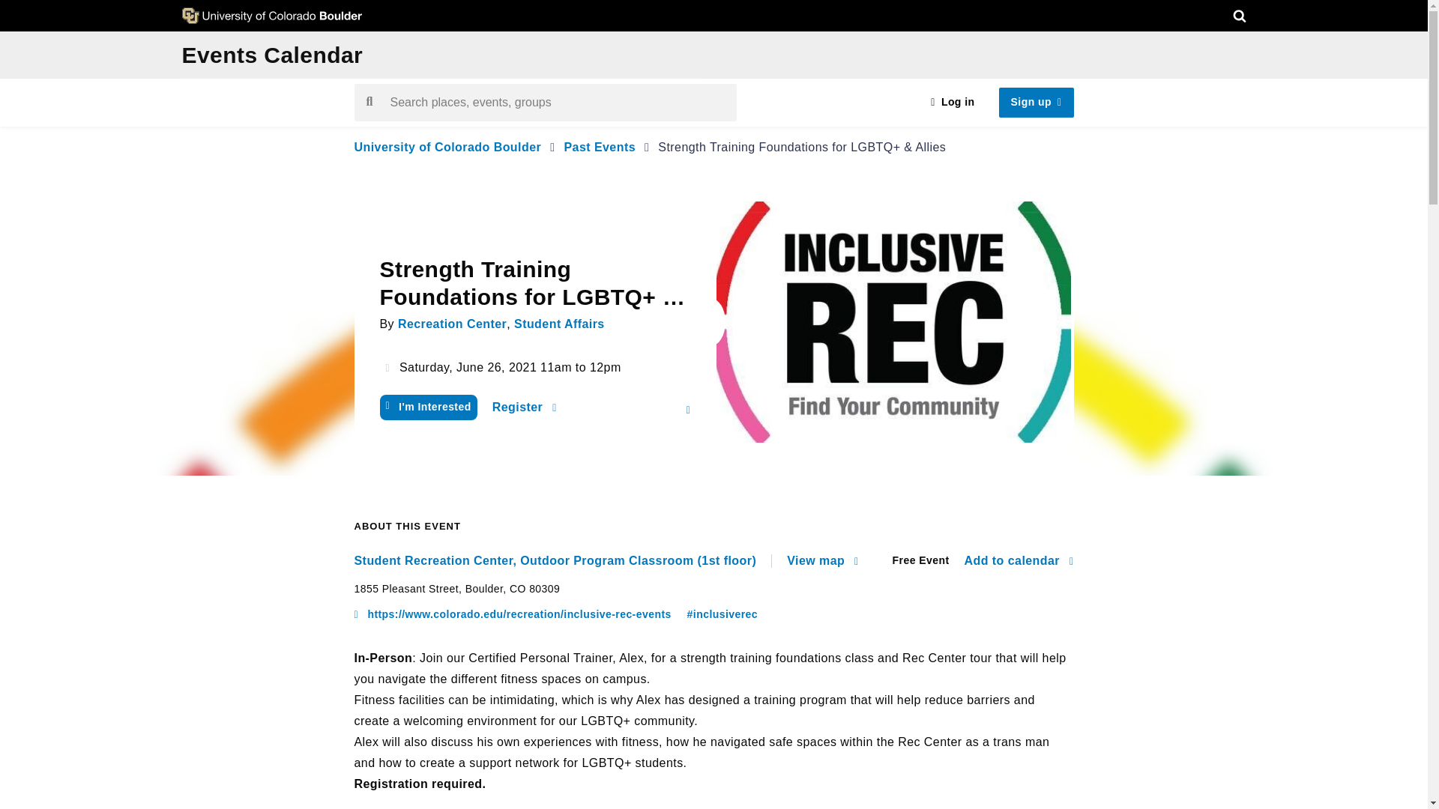 This screenshot has width=1439, height=809. I want to click on Student Affairs, so click(559, 324).